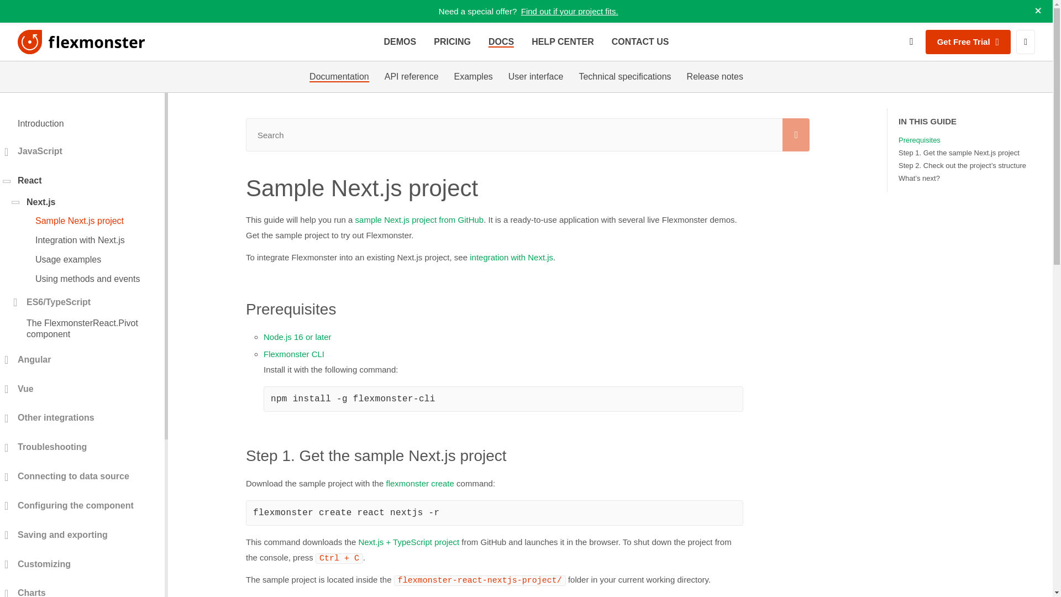 The width and height of the screenshot is (1061, 597). What do you see at coordinates (473, 76) in the screenshot?
I see `Examples` at bounding box center [473, 76].